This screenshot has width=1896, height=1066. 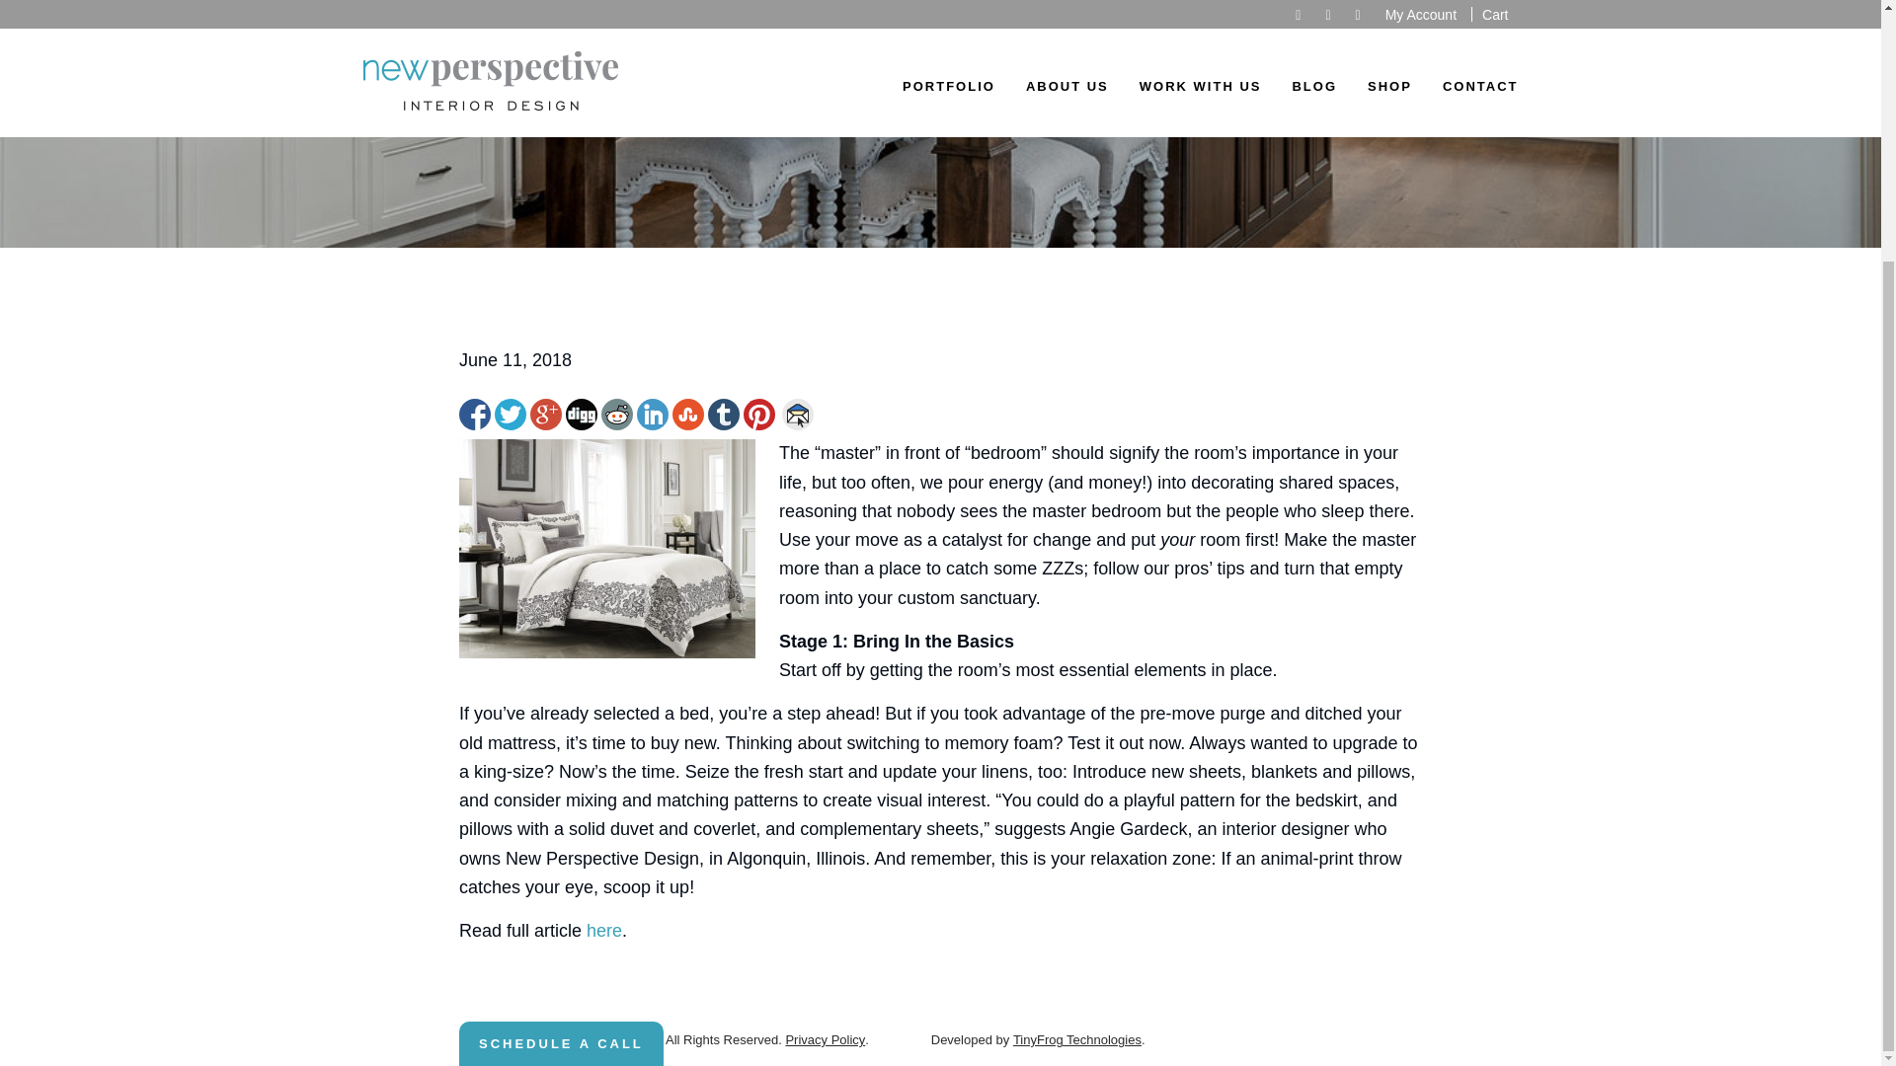 I want to click on SCHEDULE A CALL, so click(x=561, y=711).